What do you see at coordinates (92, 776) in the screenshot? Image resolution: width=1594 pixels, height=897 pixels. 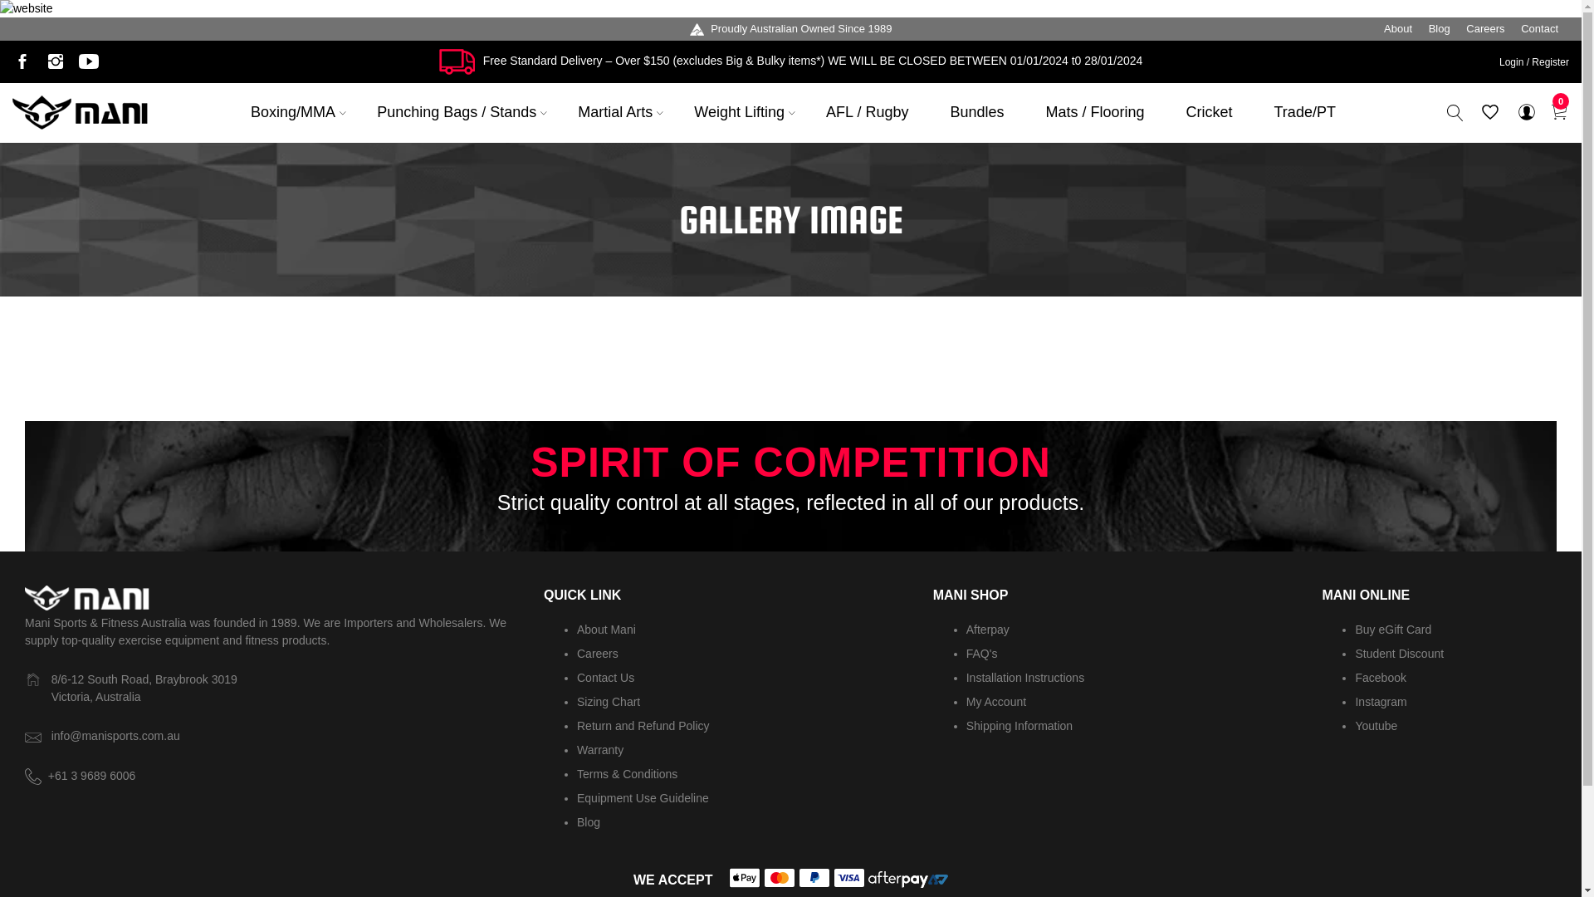 I see `+61 3 9689 6006` at bounding box center [92, 776].